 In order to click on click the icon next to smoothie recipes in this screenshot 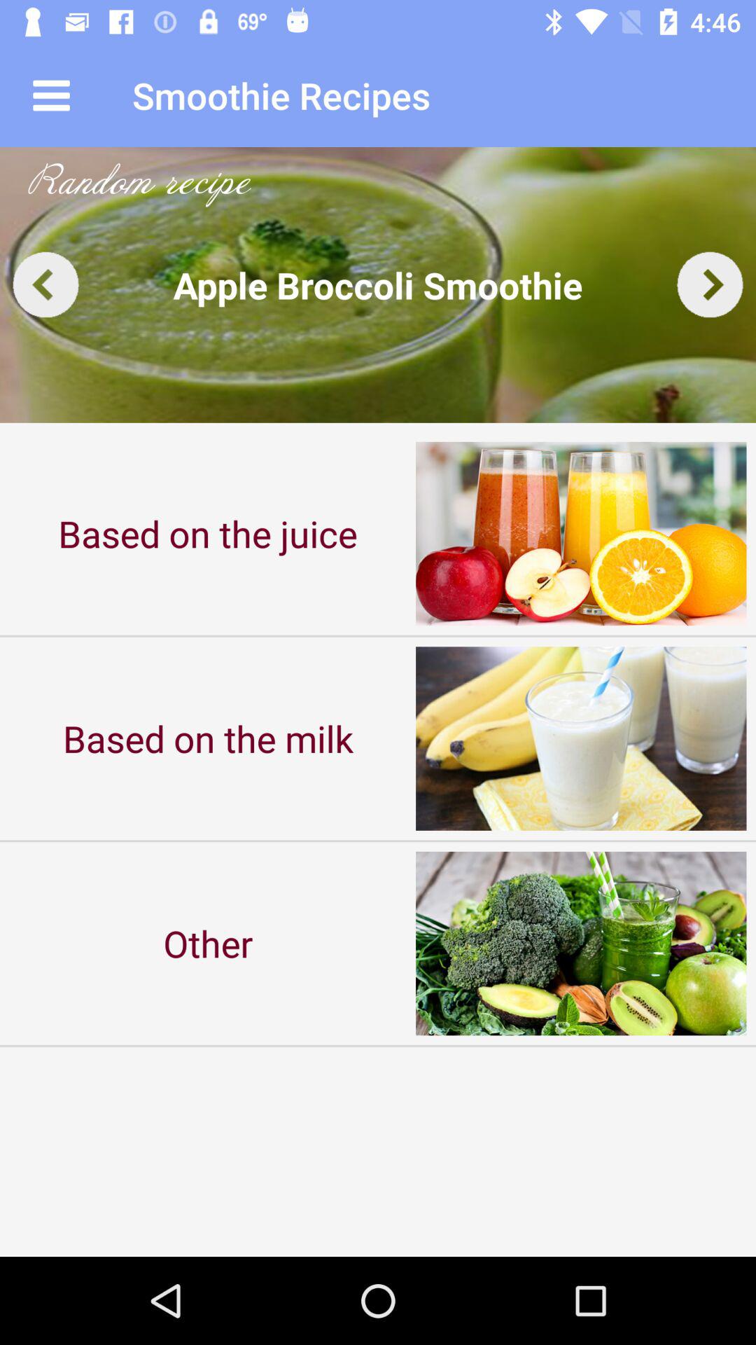, I will do `click(51, 95)`.